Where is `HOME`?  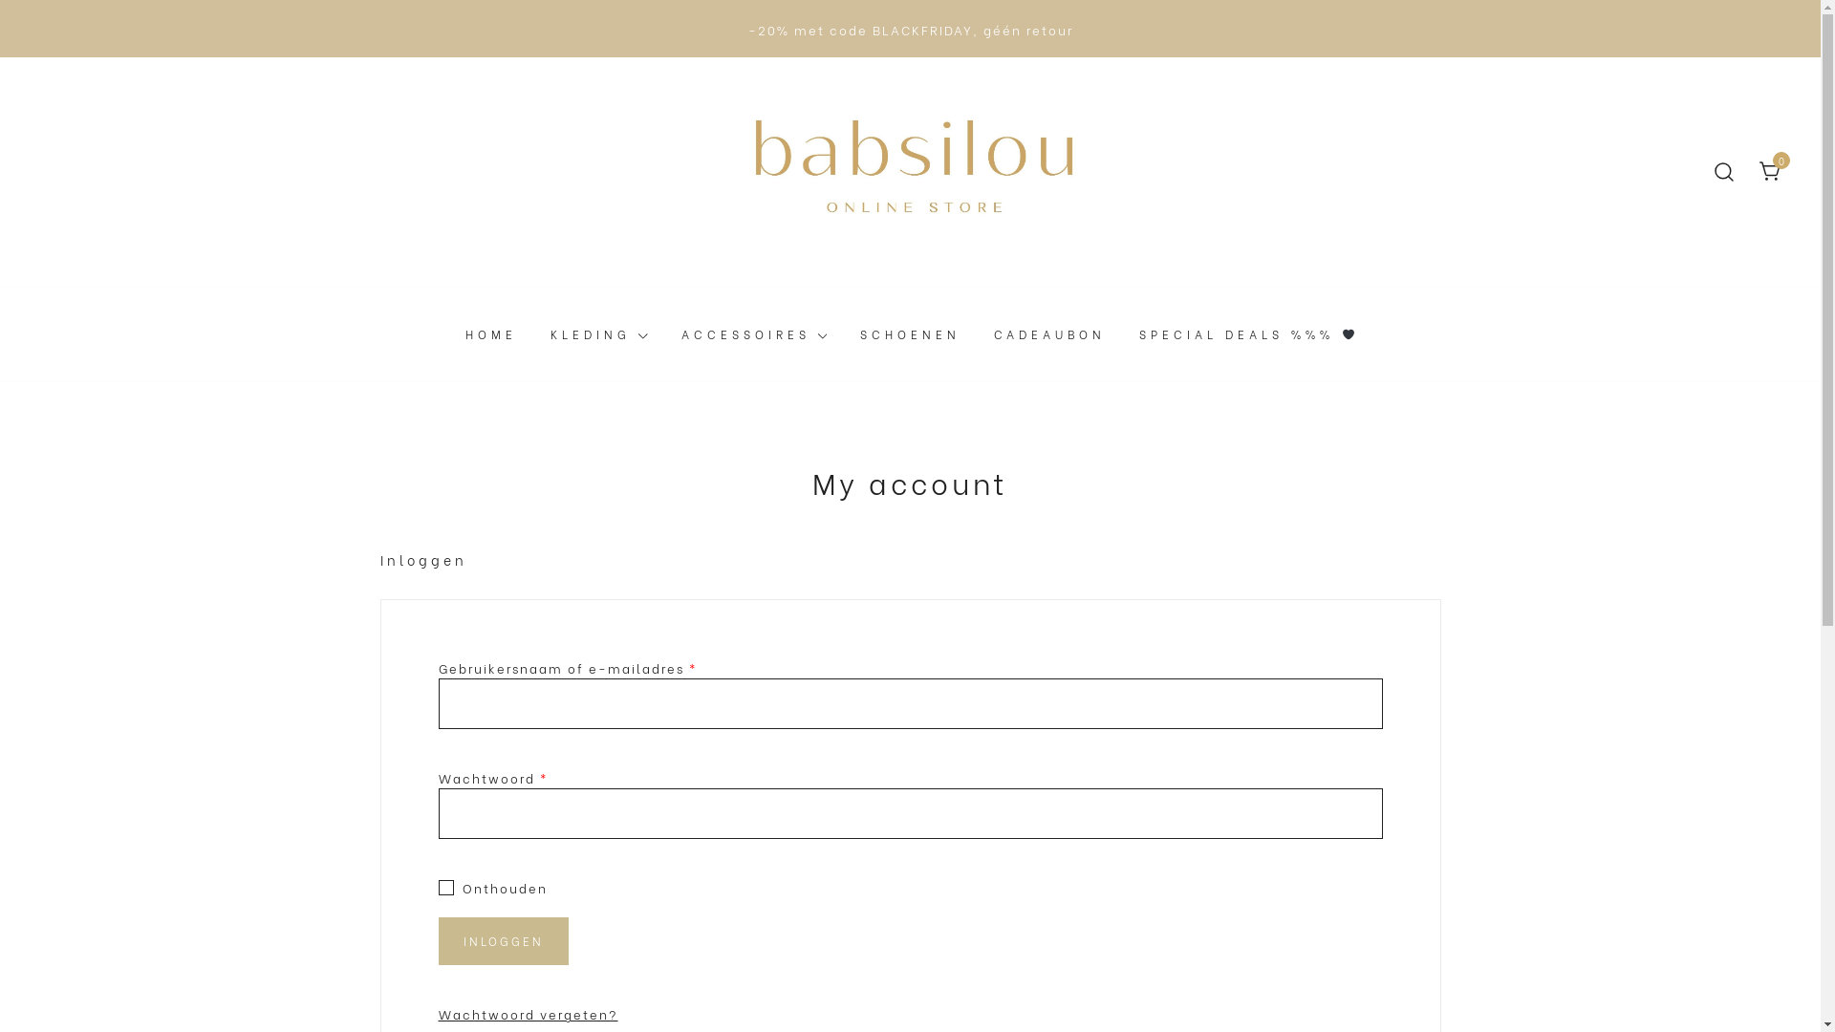 HOME is located at coordinates (491, 334).